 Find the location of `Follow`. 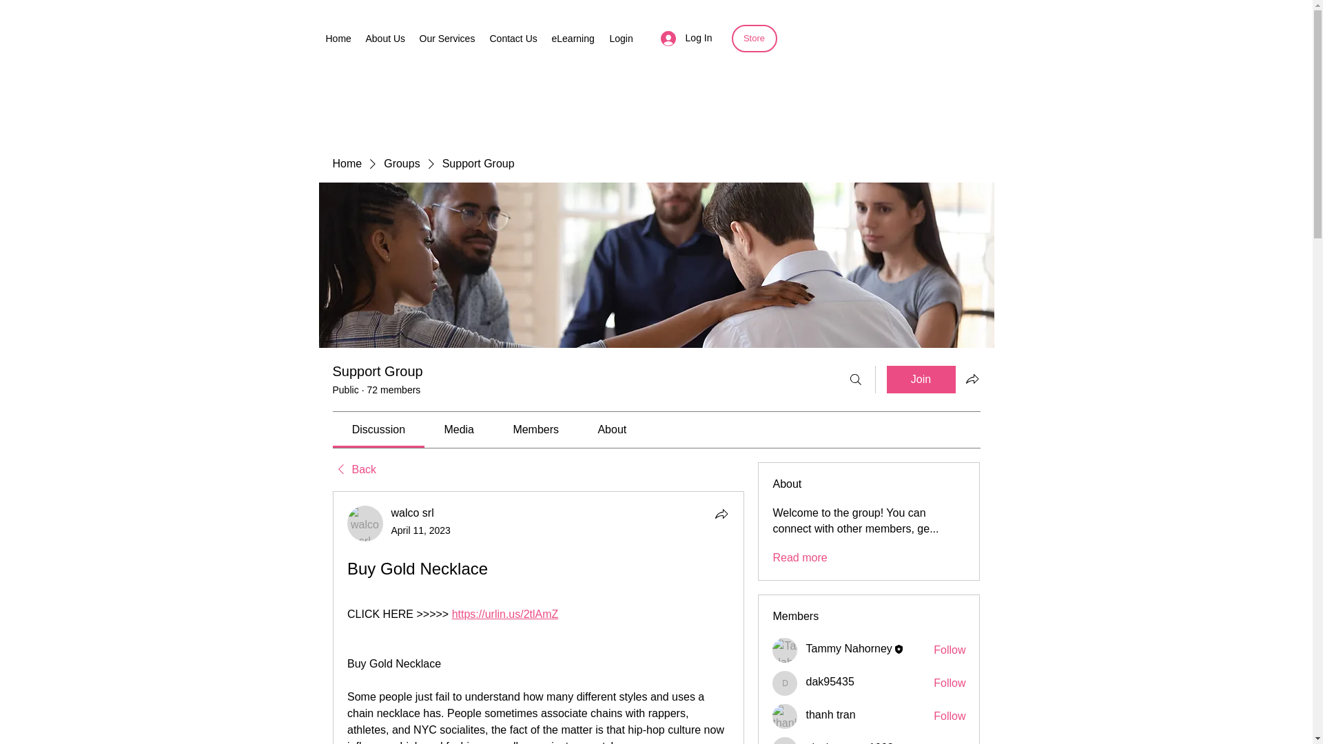

Follow is located at coordinates (950, 716).